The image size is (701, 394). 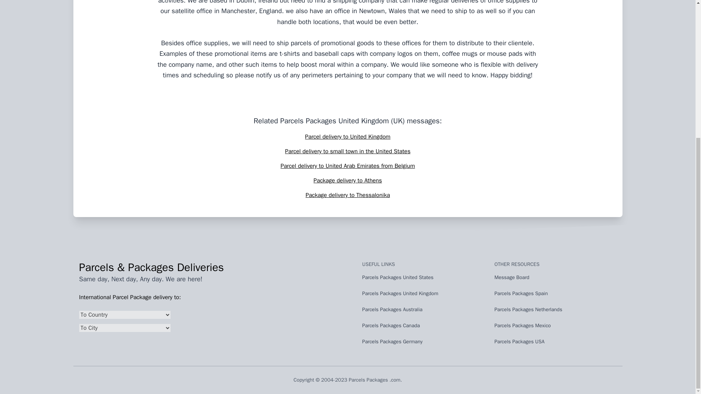 What do you see at coordinates (348, 151) in the screenshot?
I see `Parcel delivery to small town in the United States` at bounding box center [348, 151].